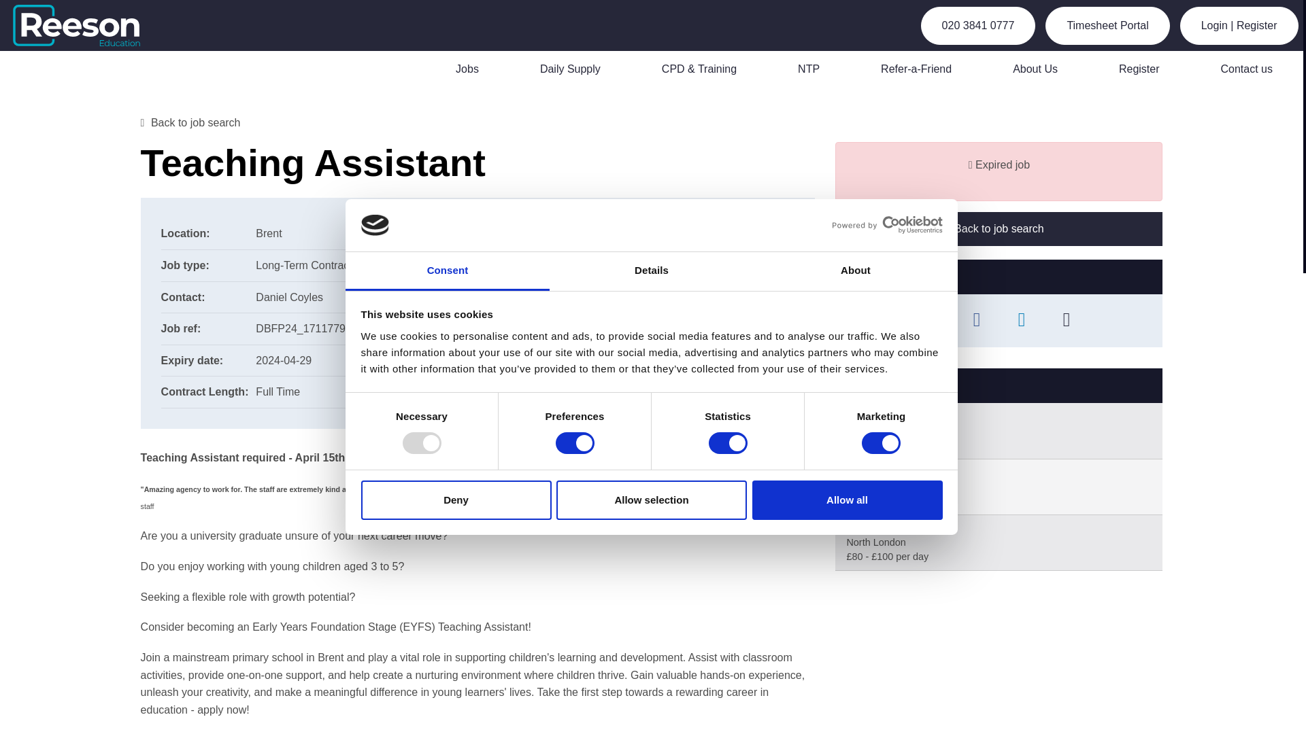 This screenshot has width=1306, height=734. Describe the element at coordinates (855, 271) in the screenshot. I see `About` at that location.